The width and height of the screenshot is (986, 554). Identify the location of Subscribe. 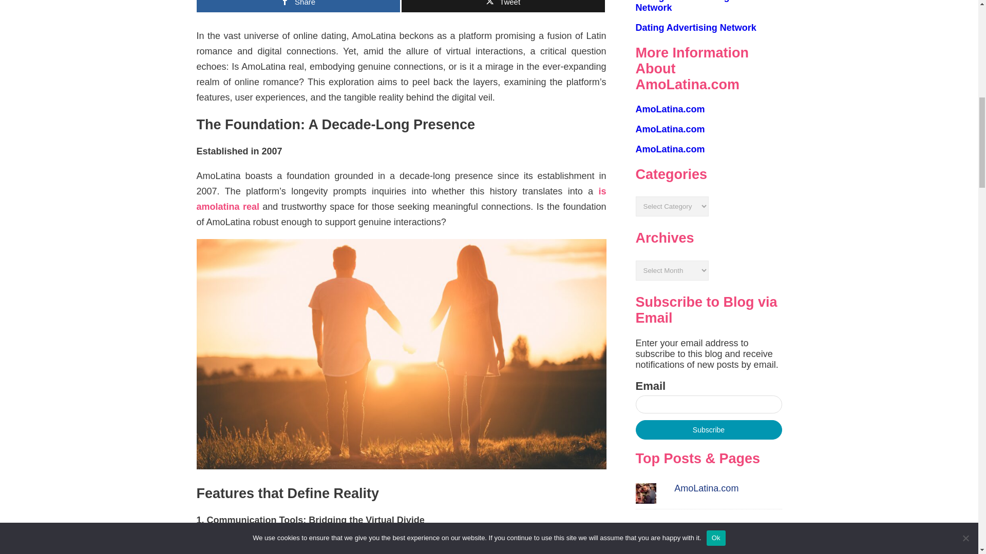
(709, 430).